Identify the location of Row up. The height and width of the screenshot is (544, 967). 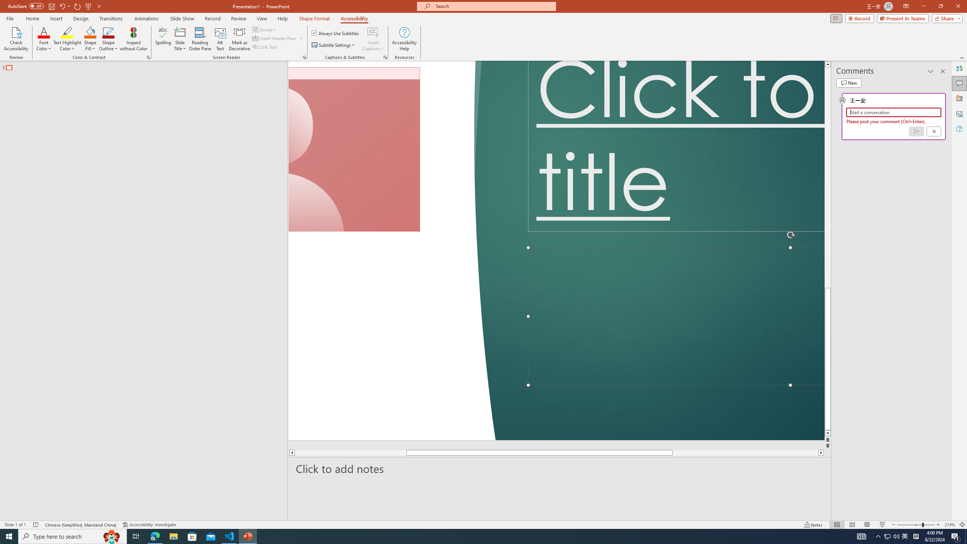
(681, 51).